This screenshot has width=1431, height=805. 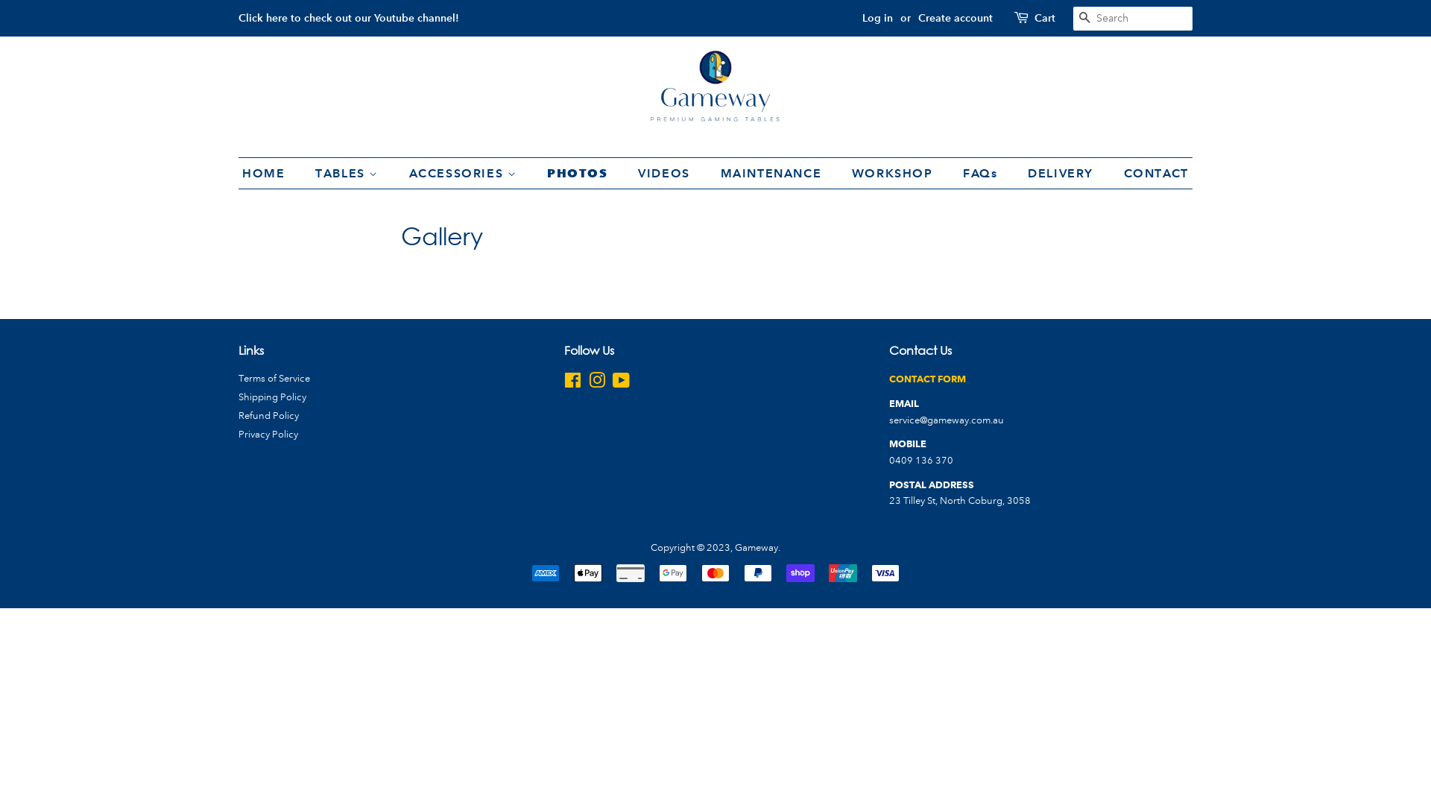 What do you see at coordinates (1045, 19) in the screenshot?
I see `Cart` at bounding box center [1045, 19].